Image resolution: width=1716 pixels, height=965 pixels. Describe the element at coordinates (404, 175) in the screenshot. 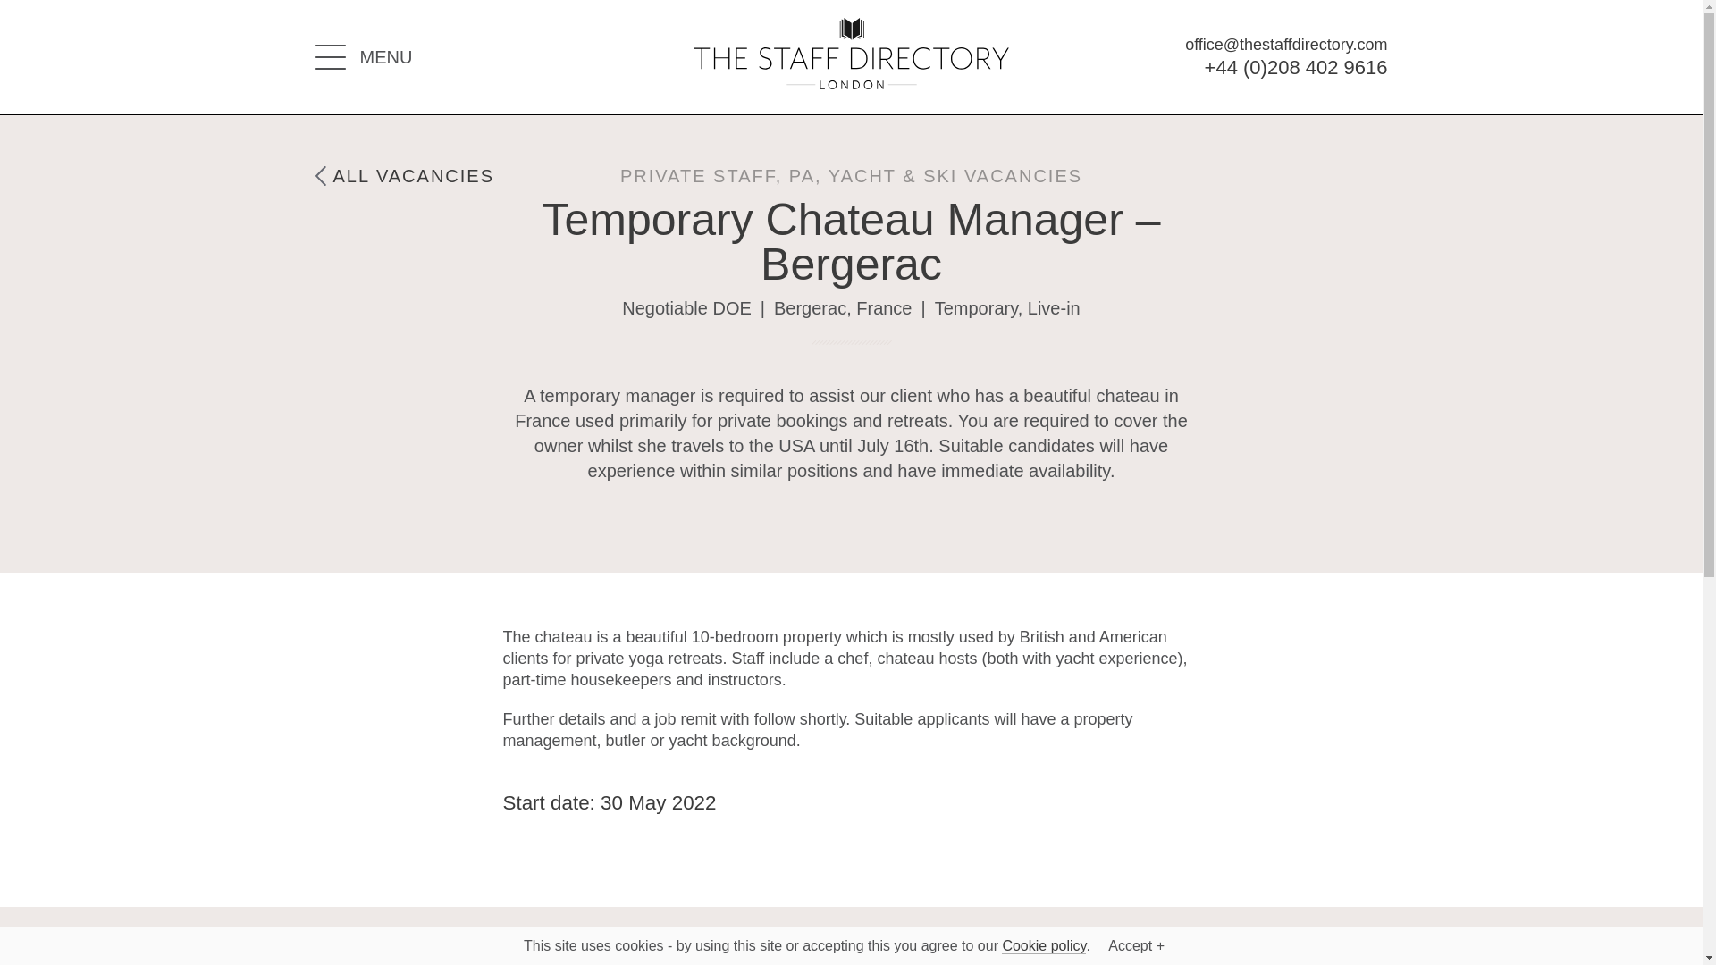

I see `ALL VACANCIES` at that location.